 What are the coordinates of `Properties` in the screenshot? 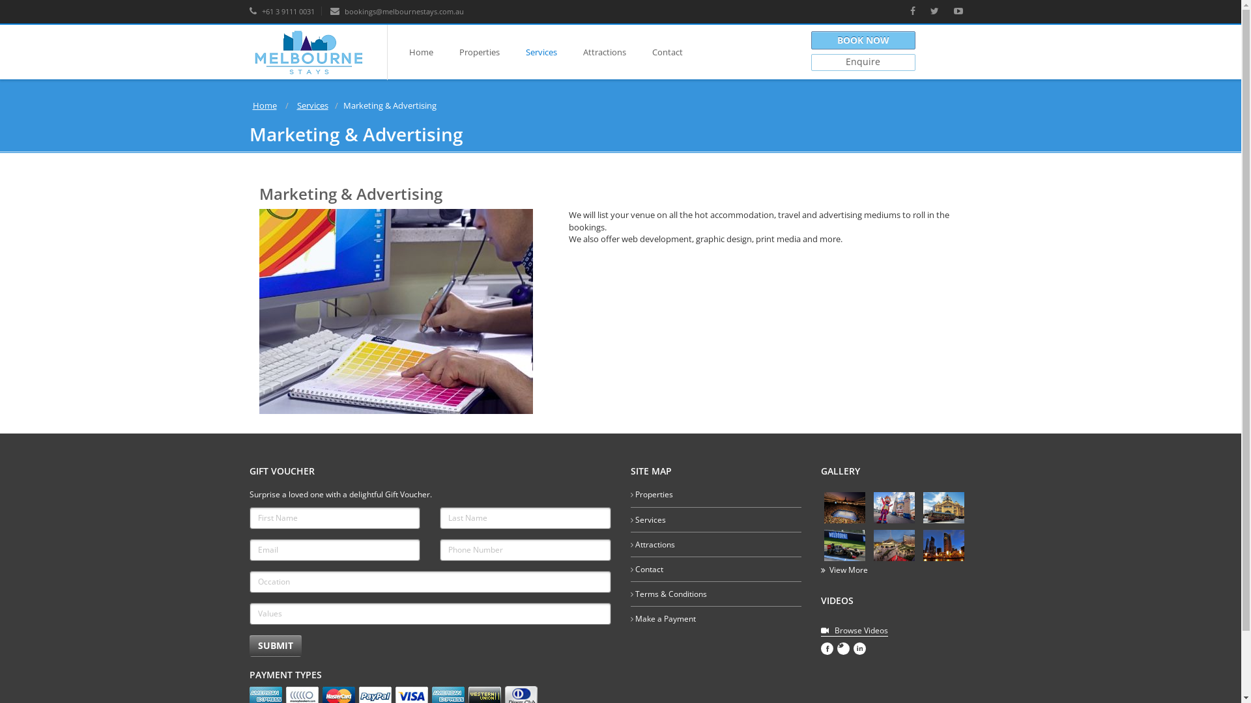 It's located at (654, 495).